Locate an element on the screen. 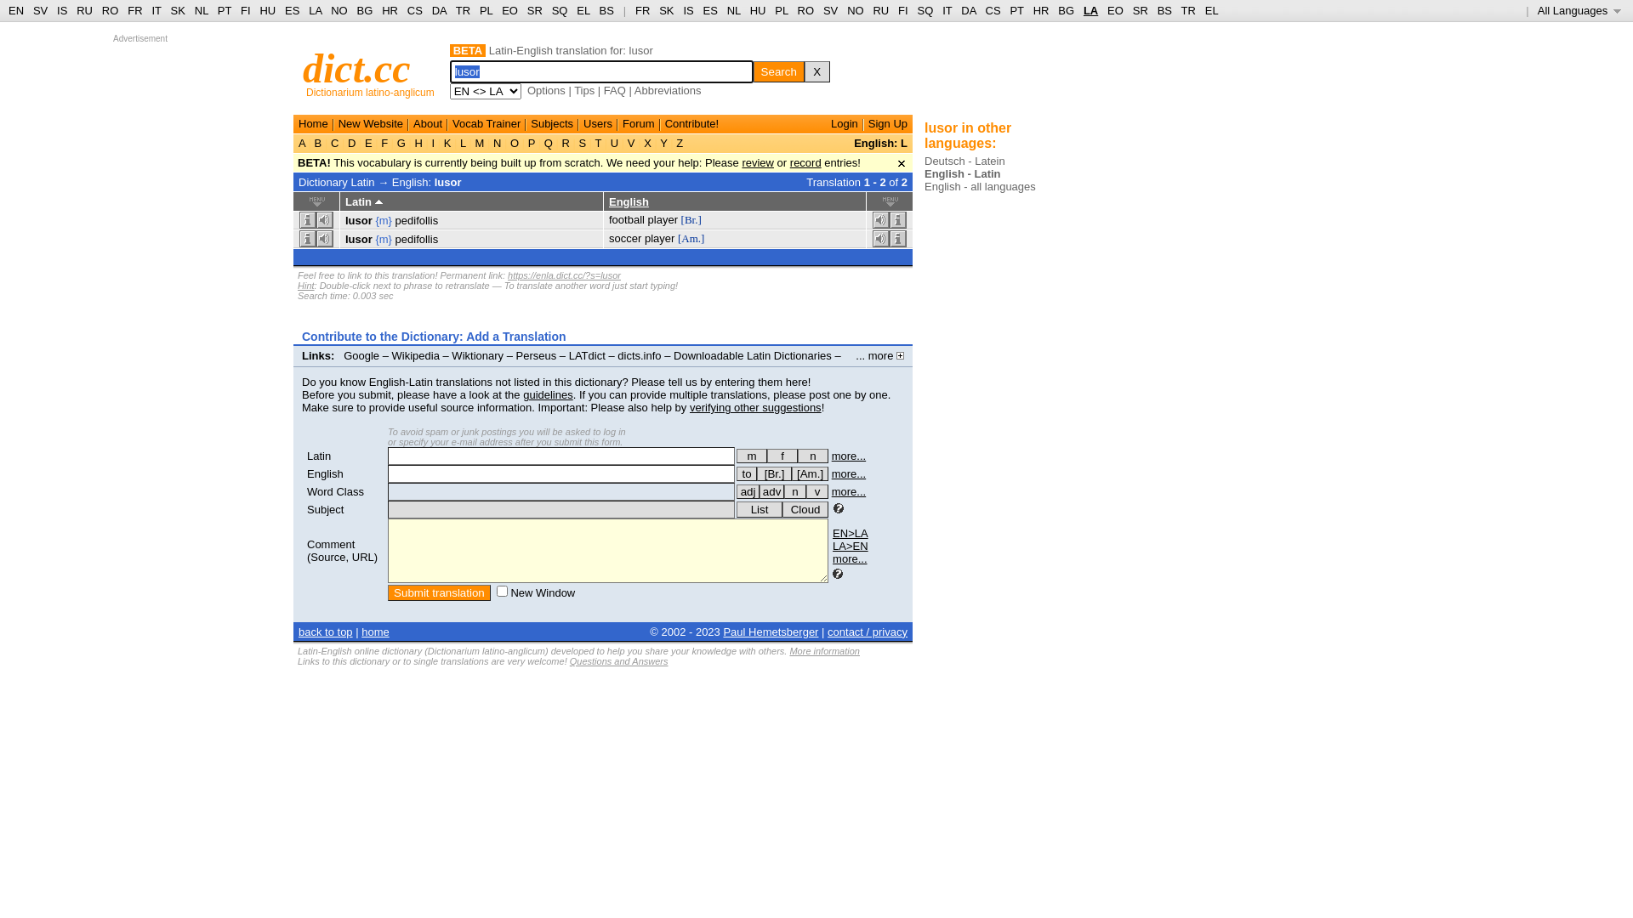  Vocab Trainer is located at coordinates (486, 124).